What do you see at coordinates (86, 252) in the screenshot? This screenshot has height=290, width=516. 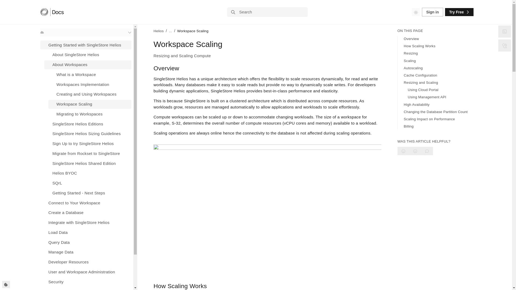 I see `Manage Data` at bounding box center [86, 252].